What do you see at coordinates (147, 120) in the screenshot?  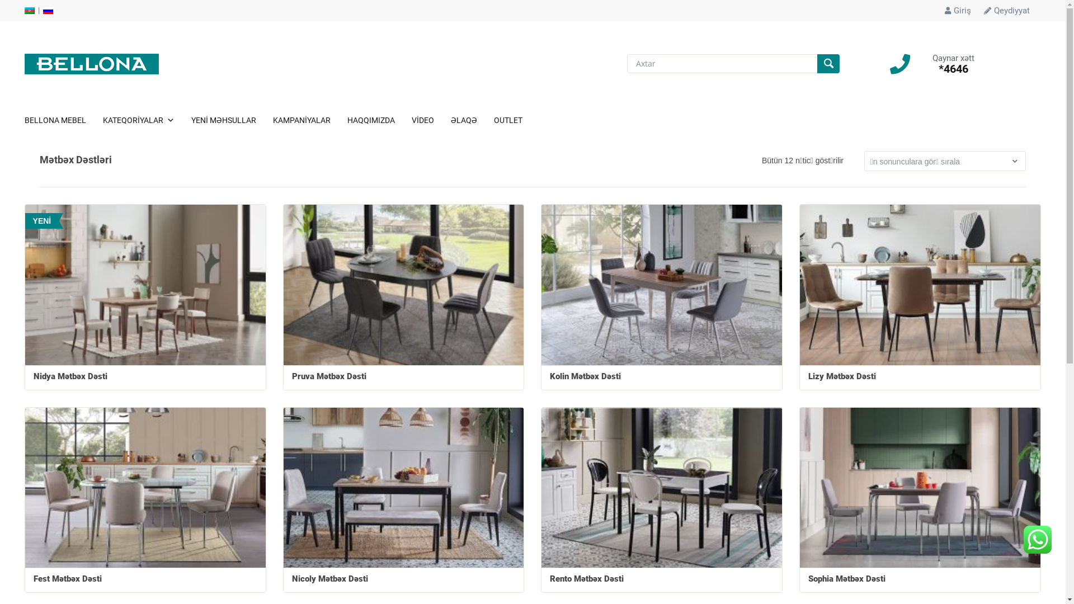 I see `KATEQORIYALAR` at bounding box center [147, 120].